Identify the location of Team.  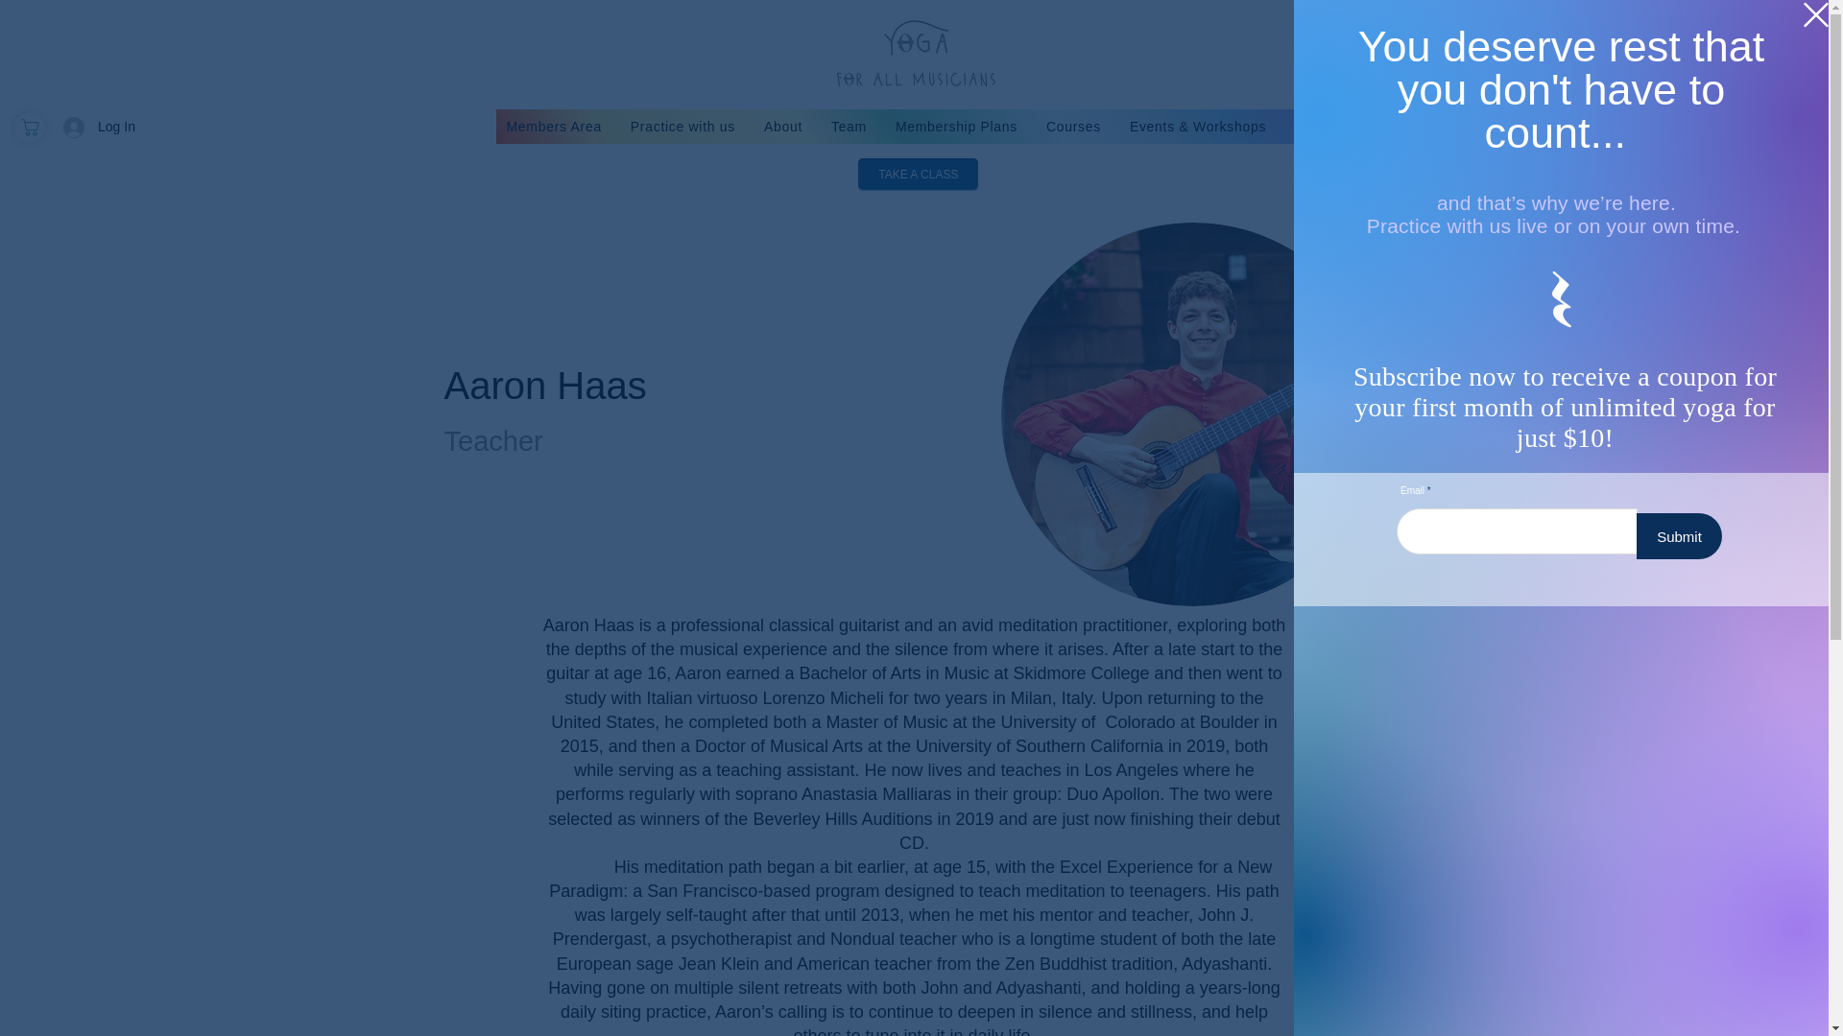
(849, 127).